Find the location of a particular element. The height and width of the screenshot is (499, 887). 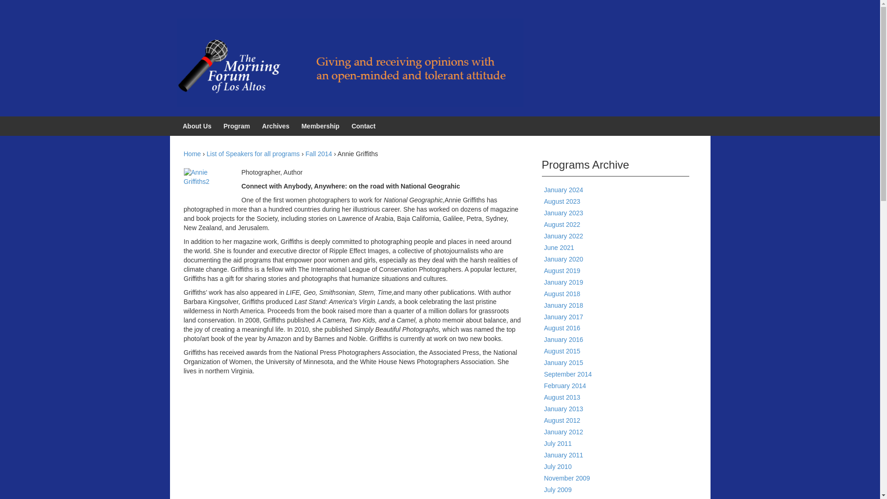

August 2019 is located at coordinates (563, 271).